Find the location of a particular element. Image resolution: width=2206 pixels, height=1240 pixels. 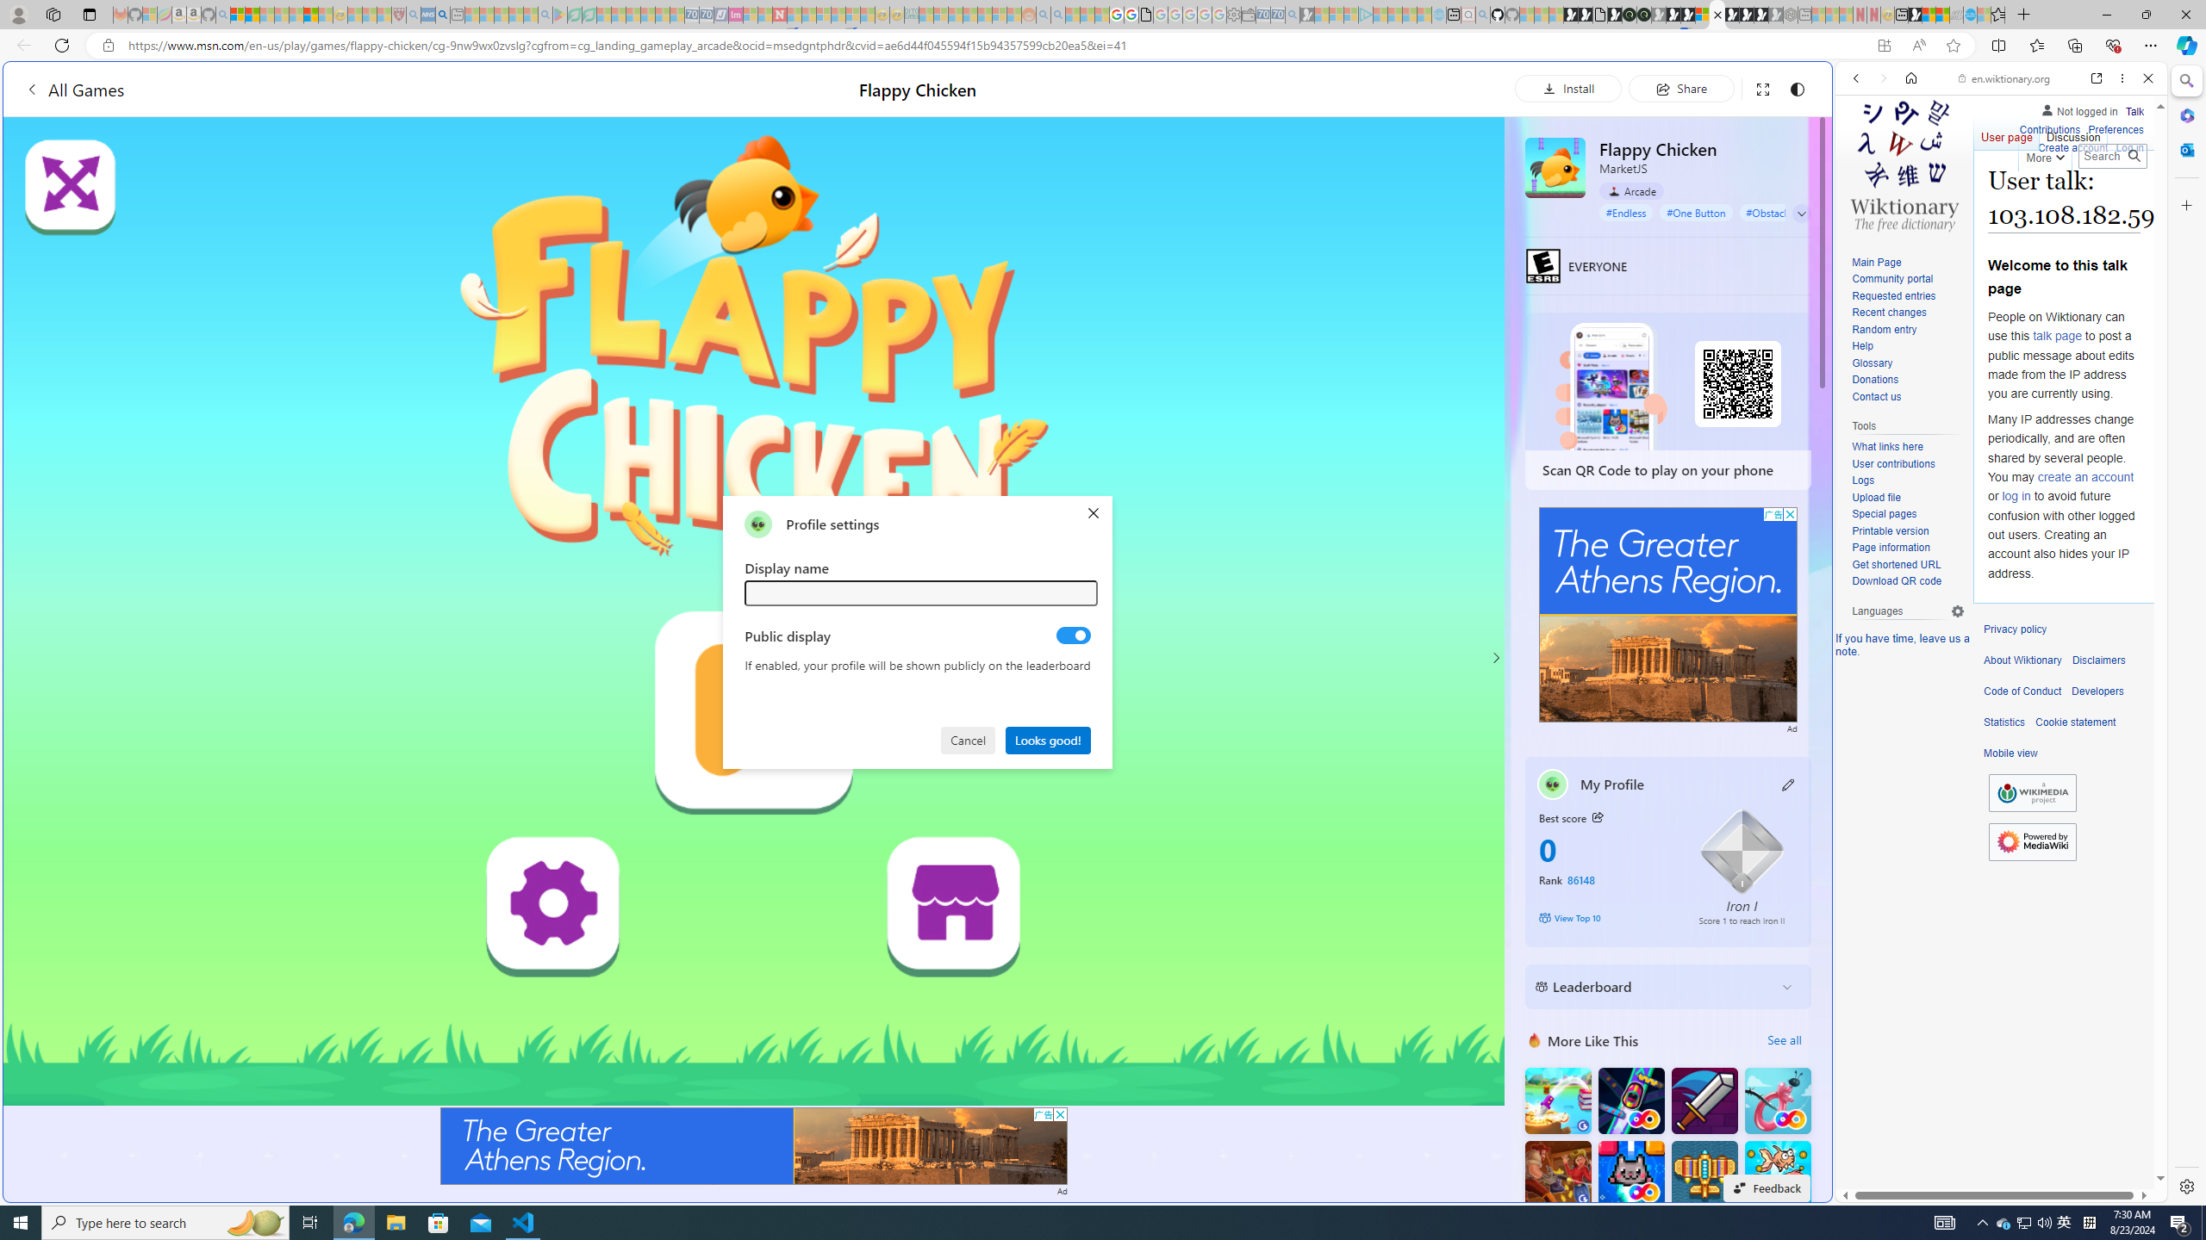

Cheap Hotels - Save70.com - Sleeping is located at coordinates (707, 15).